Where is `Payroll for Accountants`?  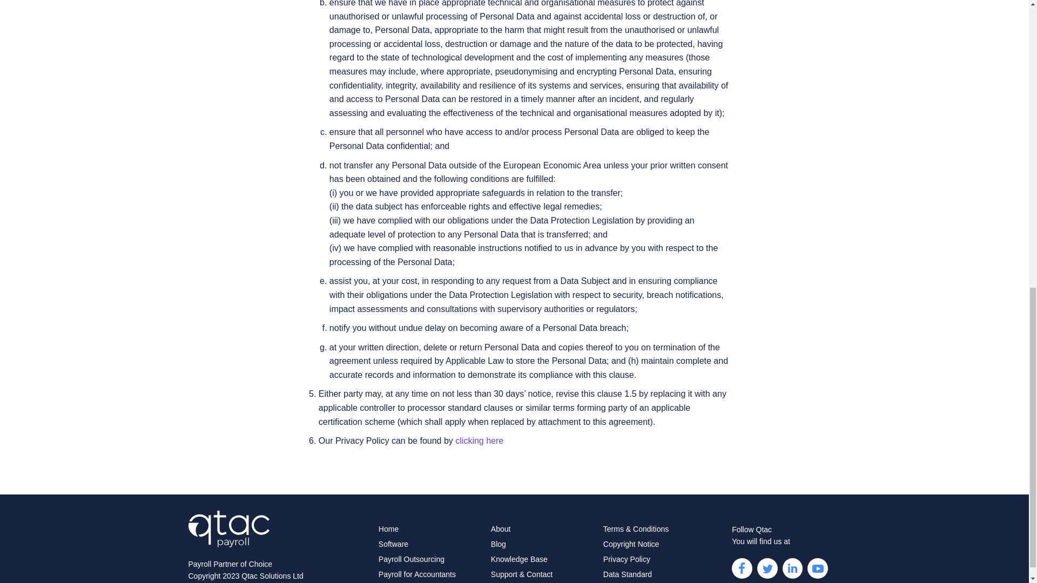 Payroll for Accountants is located at coordinates (417, 574).